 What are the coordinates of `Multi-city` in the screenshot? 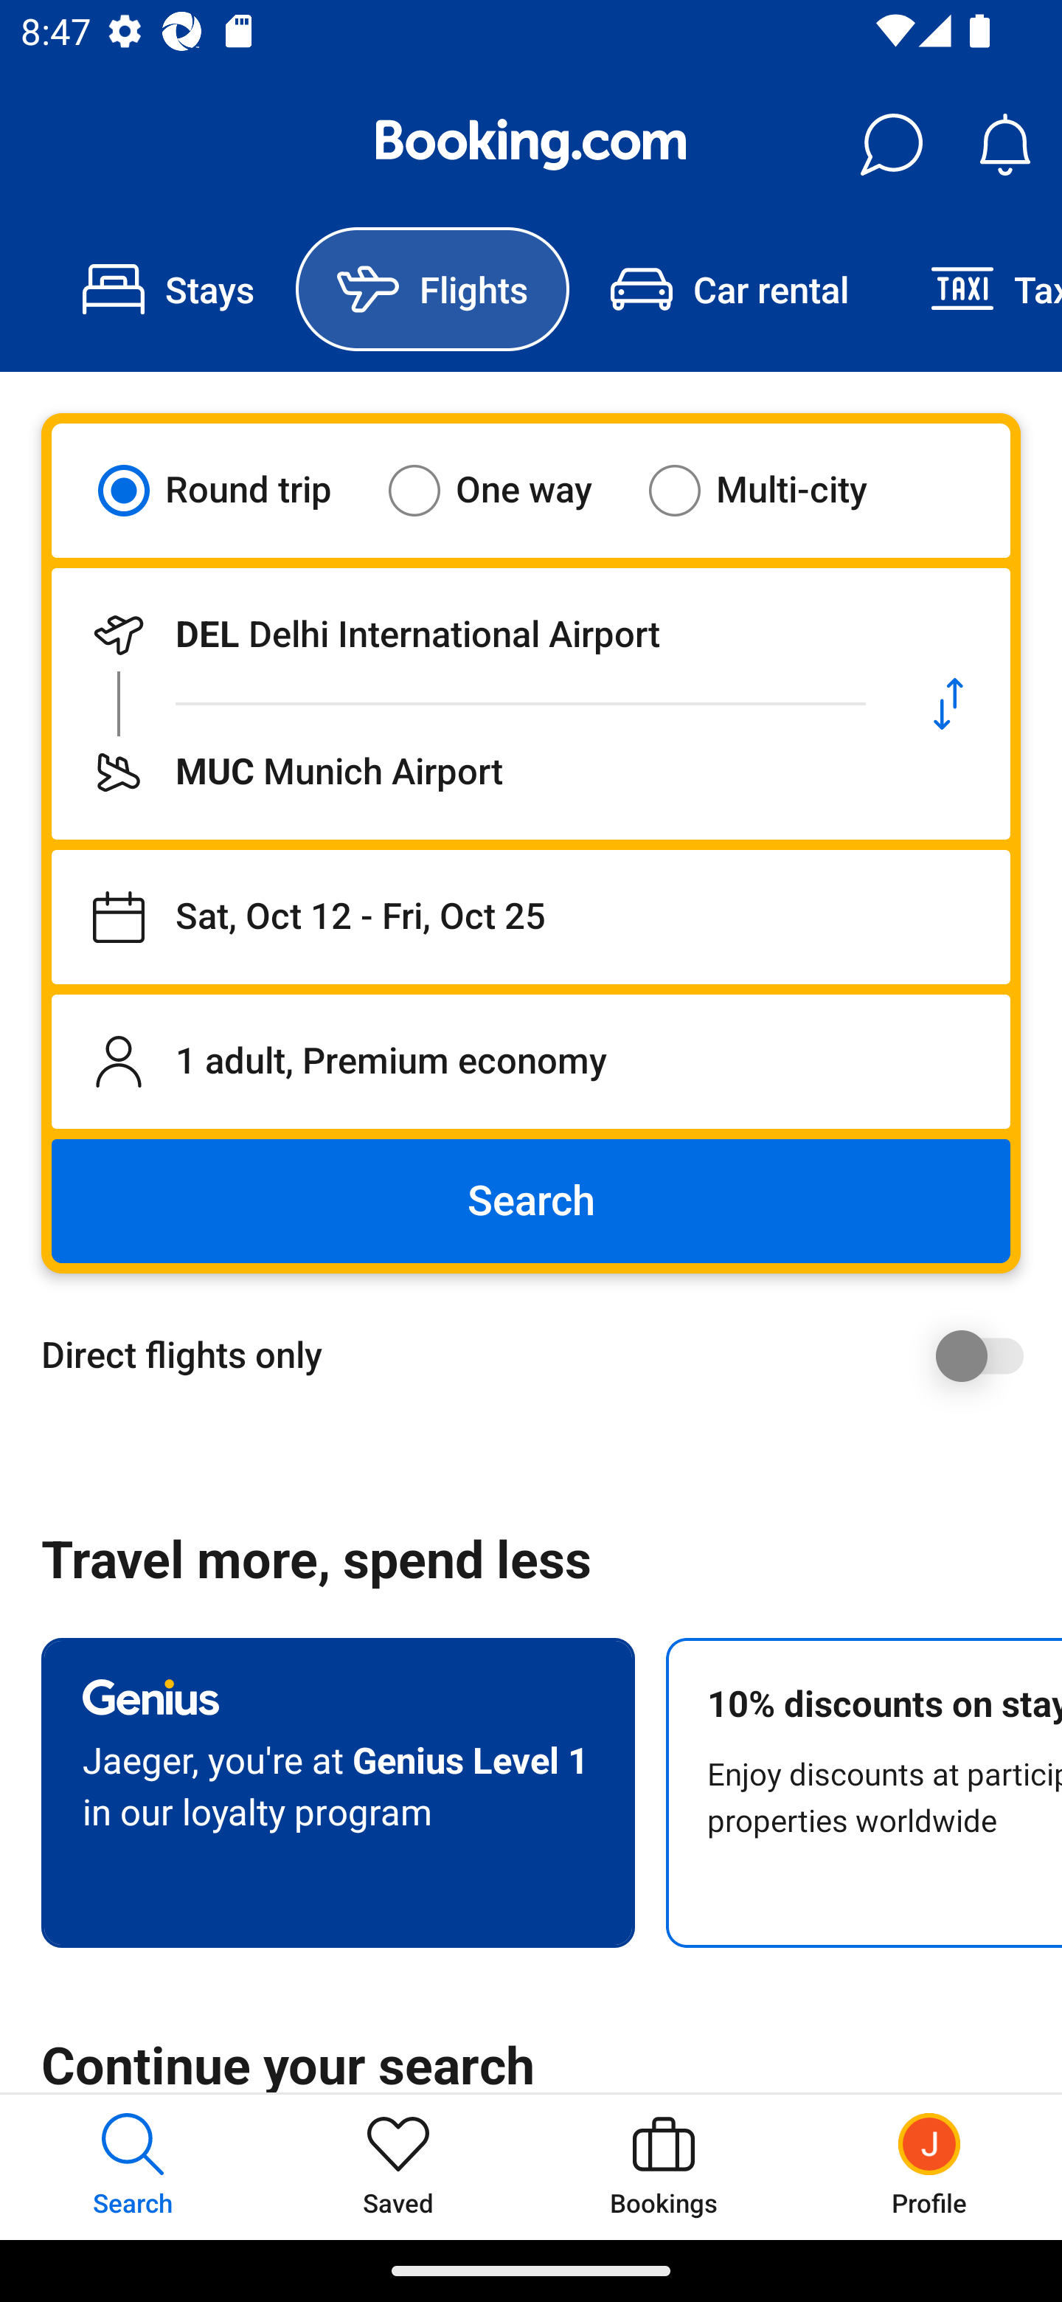 It's located at (776, 490).